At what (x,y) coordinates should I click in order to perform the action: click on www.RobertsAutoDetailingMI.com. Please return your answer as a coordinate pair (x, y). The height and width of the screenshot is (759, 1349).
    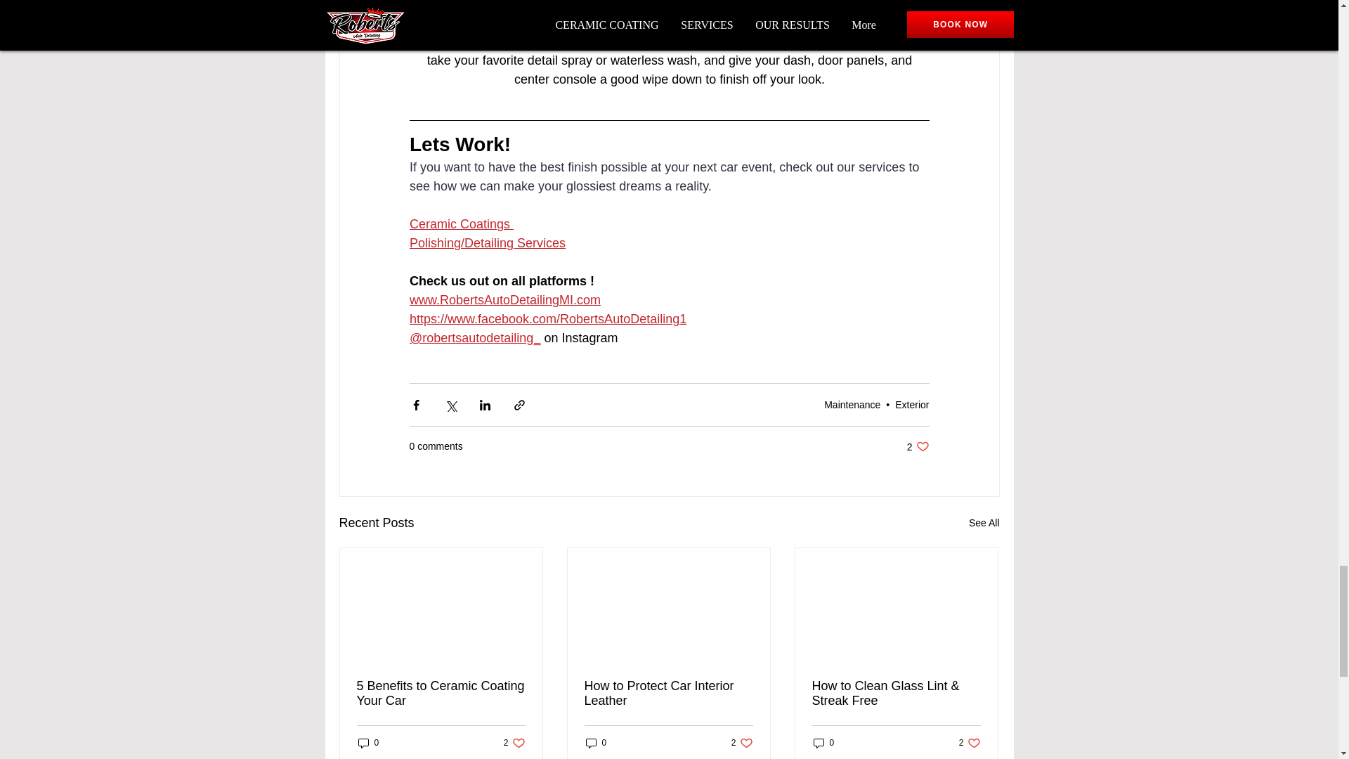
    Looking at the image, I should click on (852, 405).